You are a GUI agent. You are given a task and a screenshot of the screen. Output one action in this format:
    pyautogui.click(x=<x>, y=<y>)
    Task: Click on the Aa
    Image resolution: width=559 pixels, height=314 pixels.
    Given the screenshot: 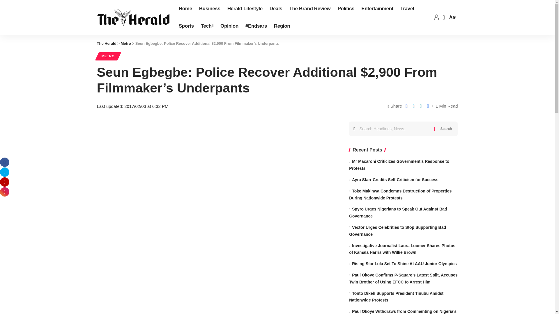 What is the action you would take?
    pyautogui.click(x=452, y=17)
    